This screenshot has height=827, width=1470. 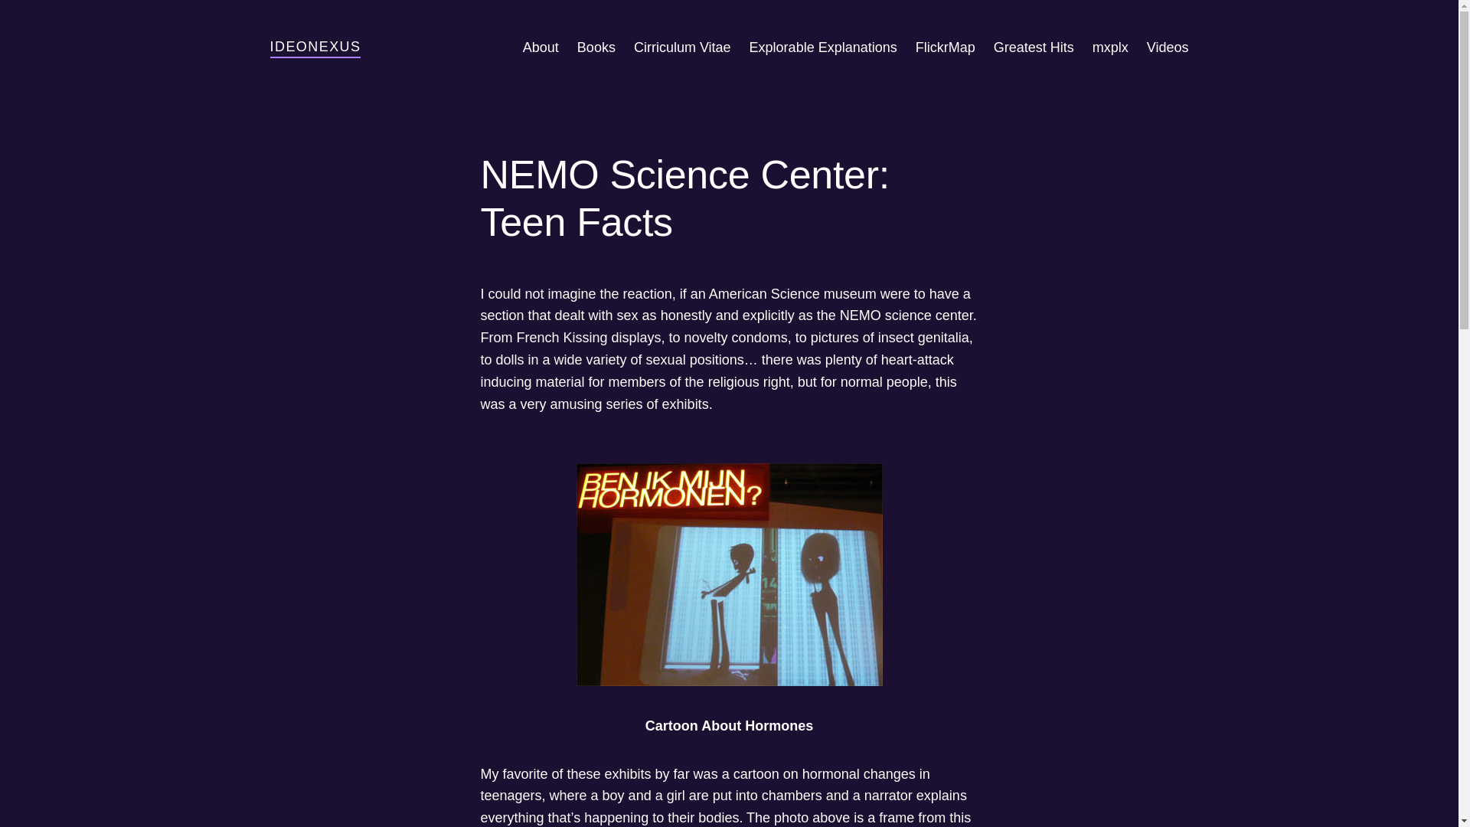 I want to click on About, so click(x=541, y=47).